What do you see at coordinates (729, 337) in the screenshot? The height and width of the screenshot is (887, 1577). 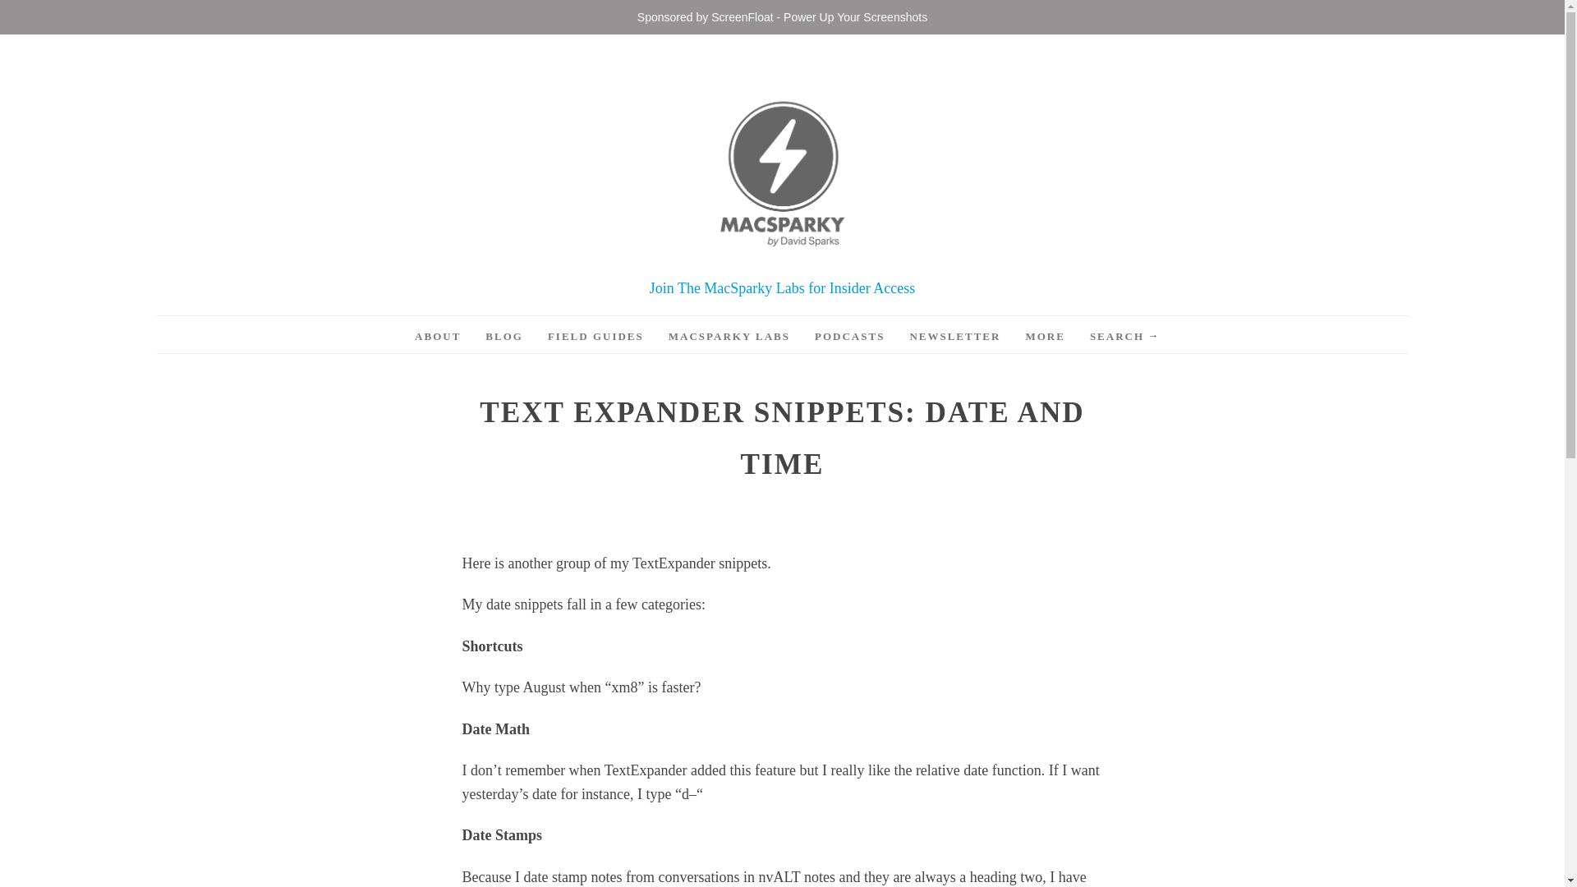 I see `MACSPARKY LABS` at bounding box center [729, 337].